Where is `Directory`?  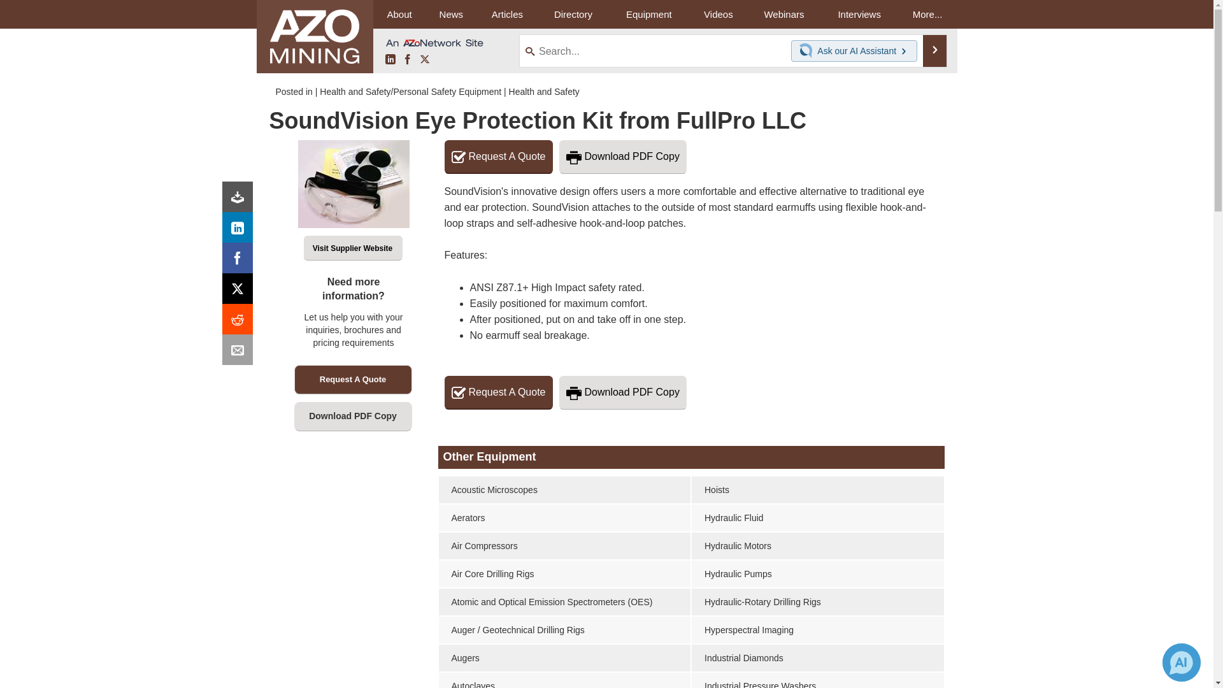 Directory is located at coordinates (573, 14).